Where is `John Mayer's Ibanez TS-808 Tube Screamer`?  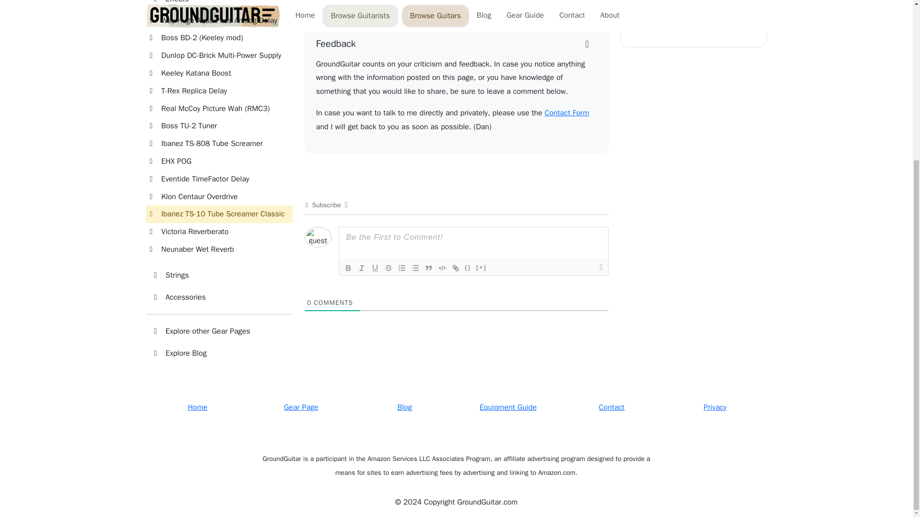 John Mayer's Ibanez TS-808 Tube Screamer is located at coordinates (389, 1).